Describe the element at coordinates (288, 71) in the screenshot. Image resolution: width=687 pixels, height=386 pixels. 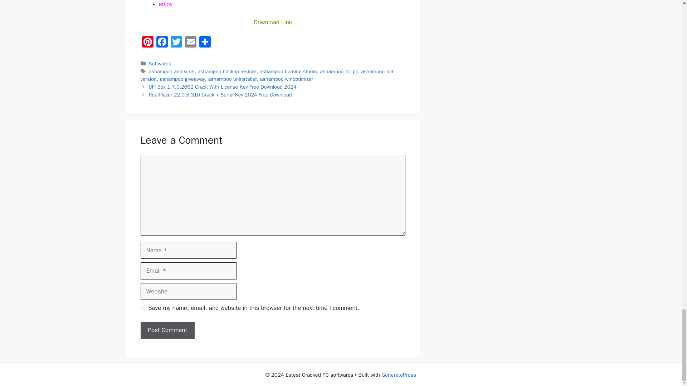
I see `ashampoo burning studio` at that location.